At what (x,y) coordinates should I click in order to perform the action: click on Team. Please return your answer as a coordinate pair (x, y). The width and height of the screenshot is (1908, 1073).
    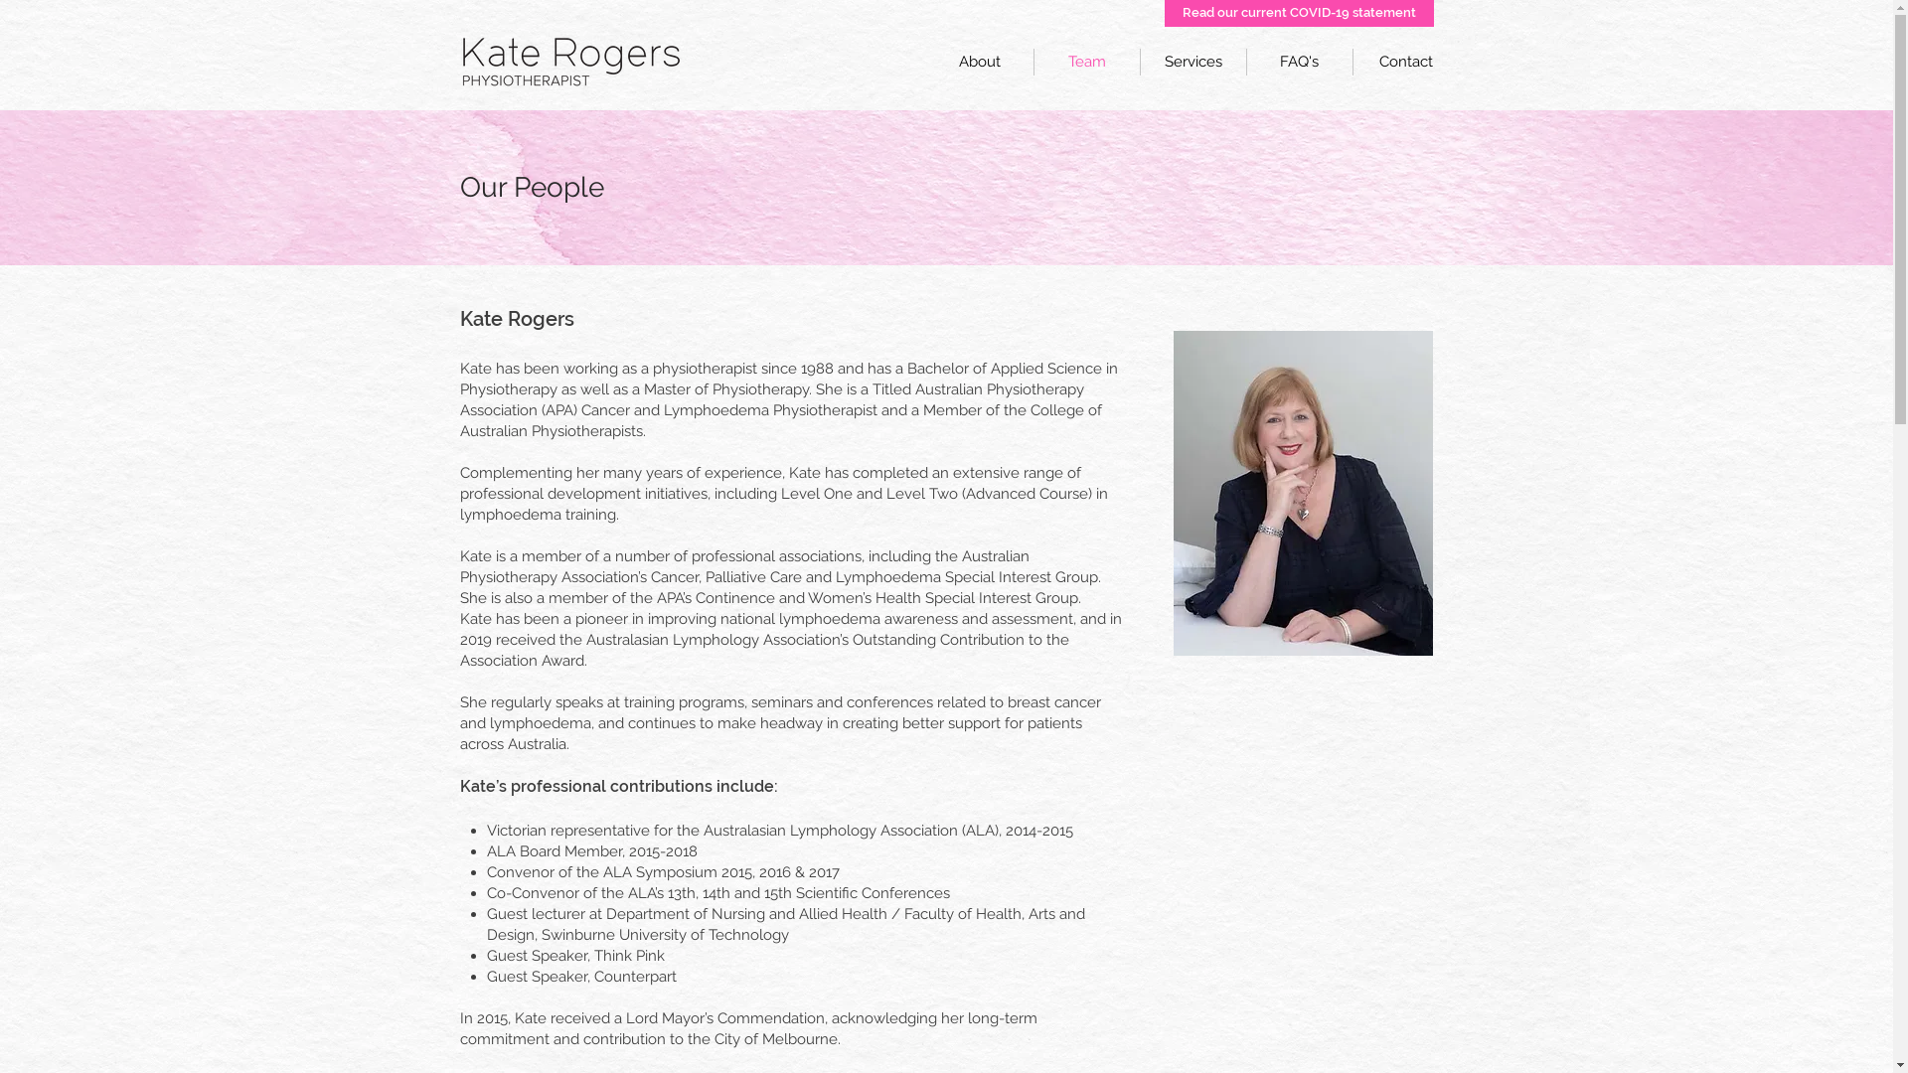
    Looking at the image, I should click on (1086, 62).